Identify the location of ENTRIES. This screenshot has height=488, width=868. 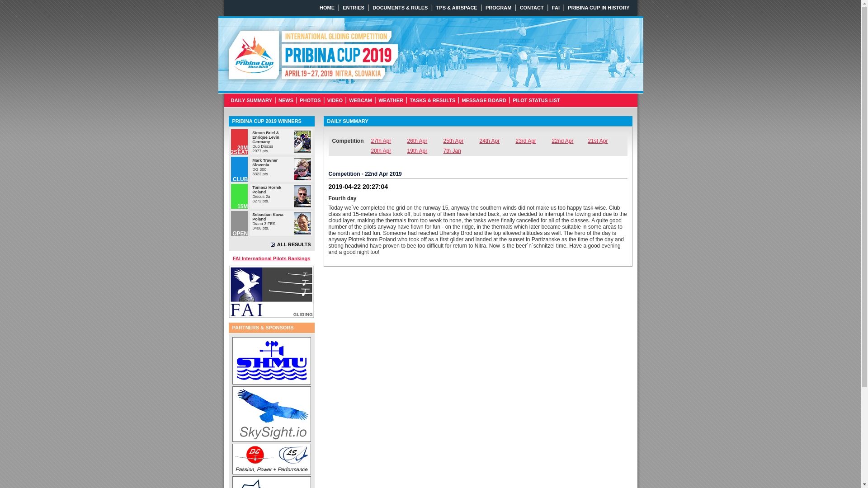
(353, 7).